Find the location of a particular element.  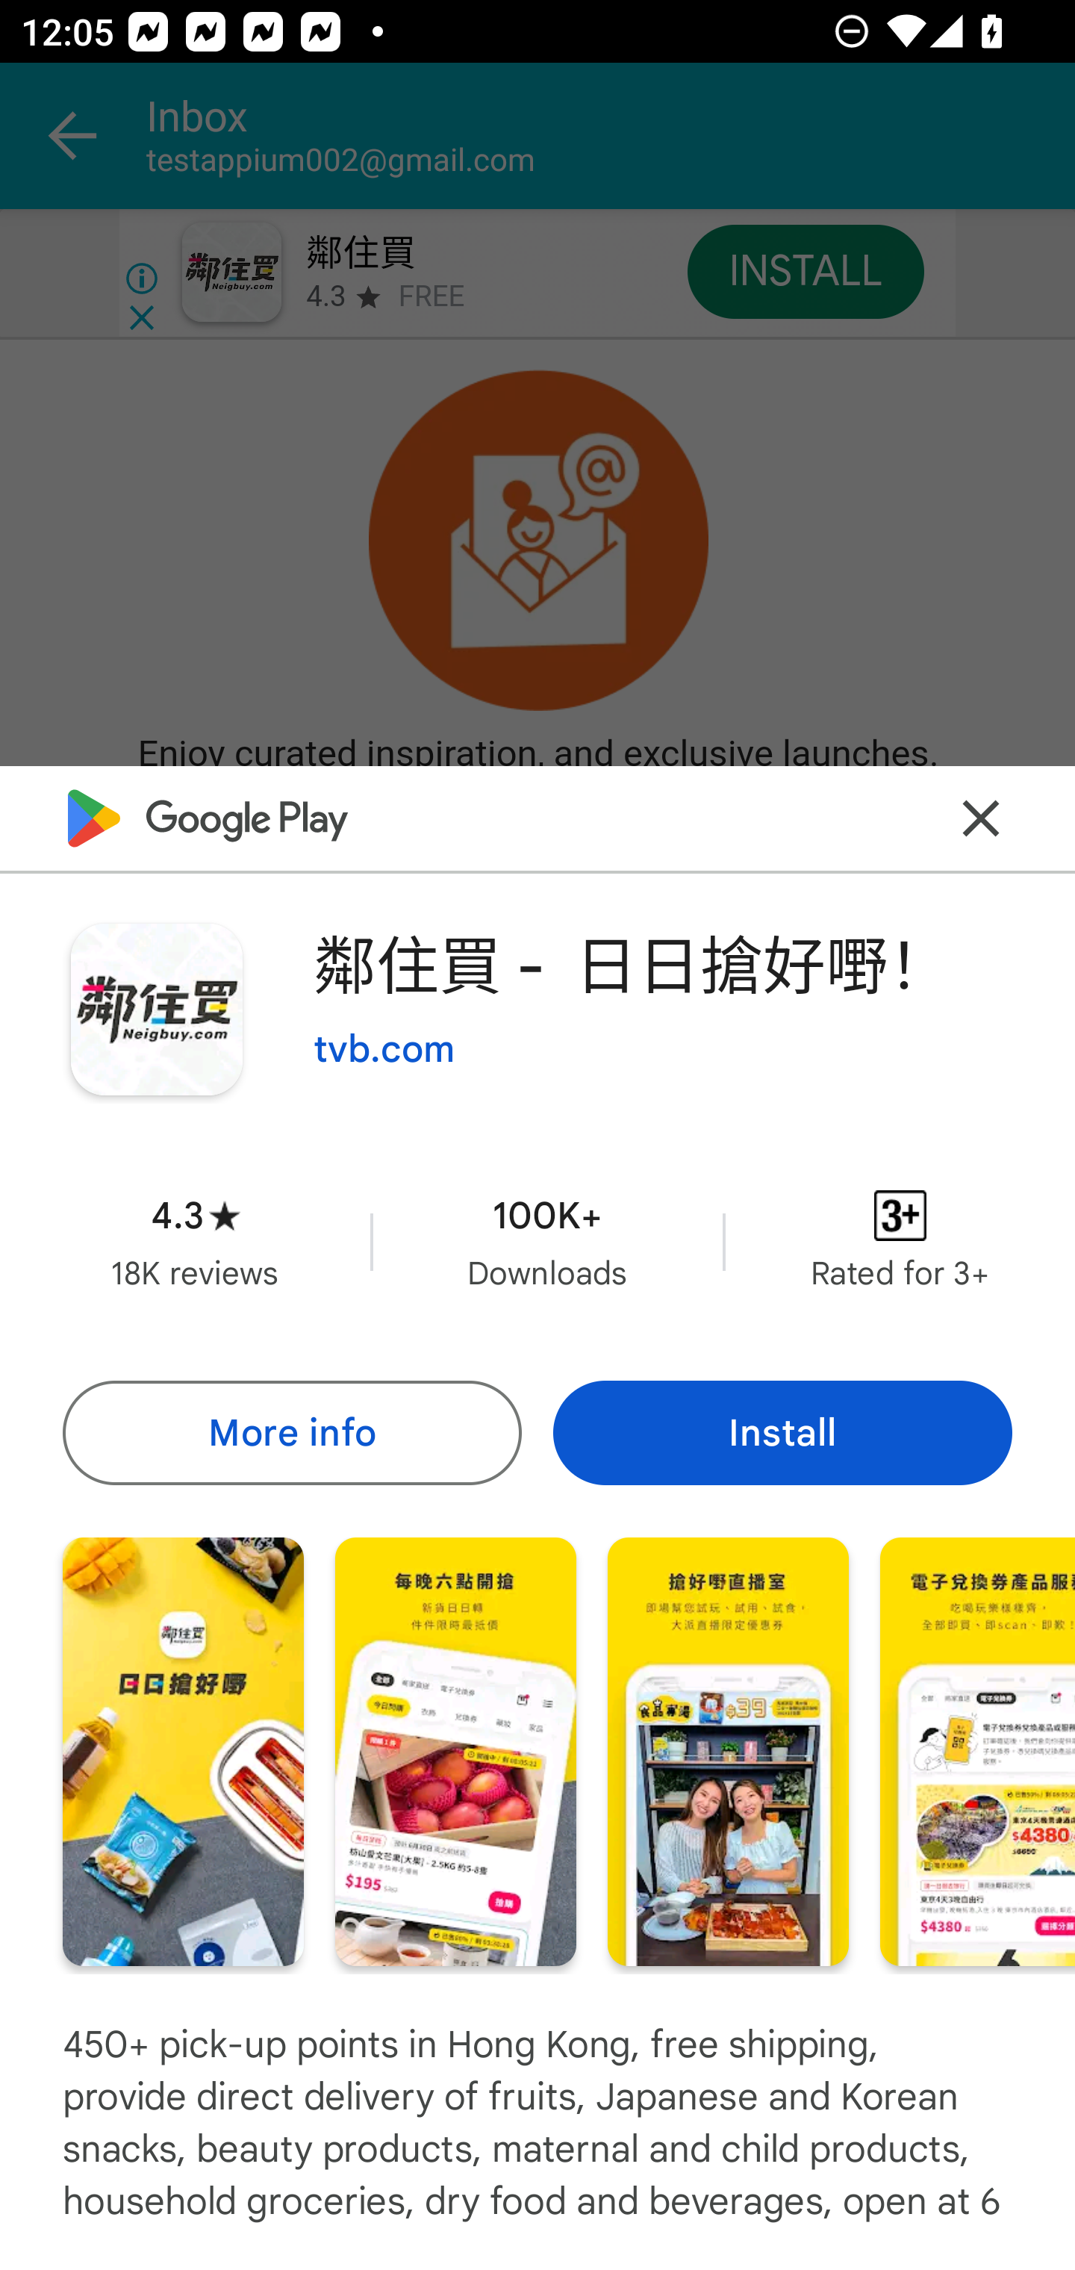

Screenshot "1" of "7" is located at coordinates (183, 1751).